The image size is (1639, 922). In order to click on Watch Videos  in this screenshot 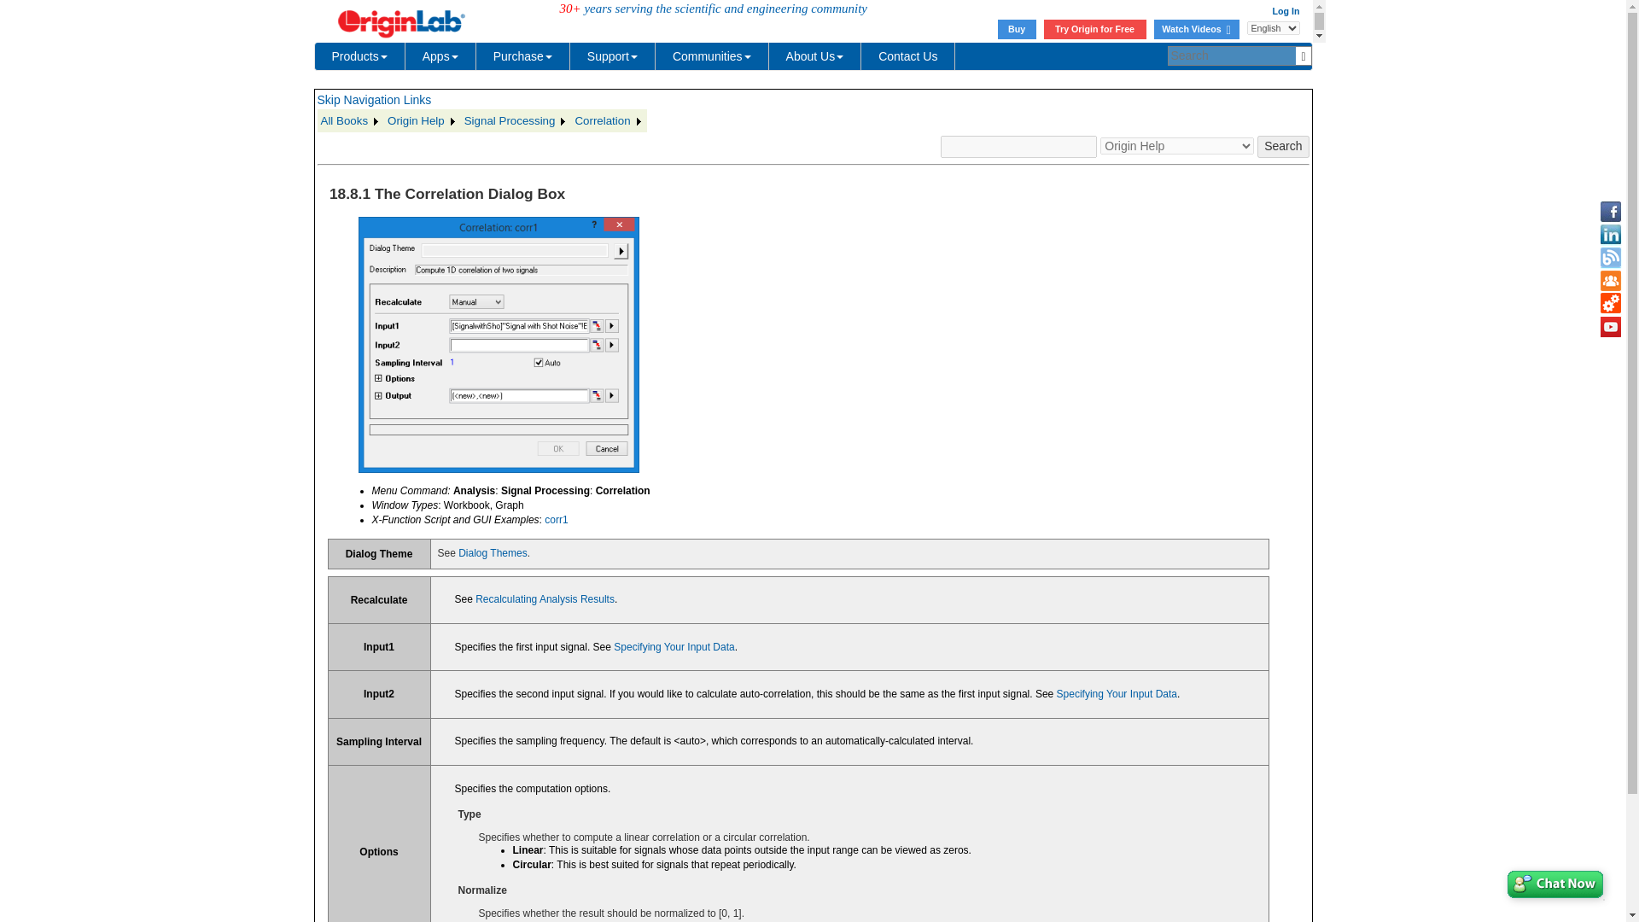, I will do `click(1196, 29)`.